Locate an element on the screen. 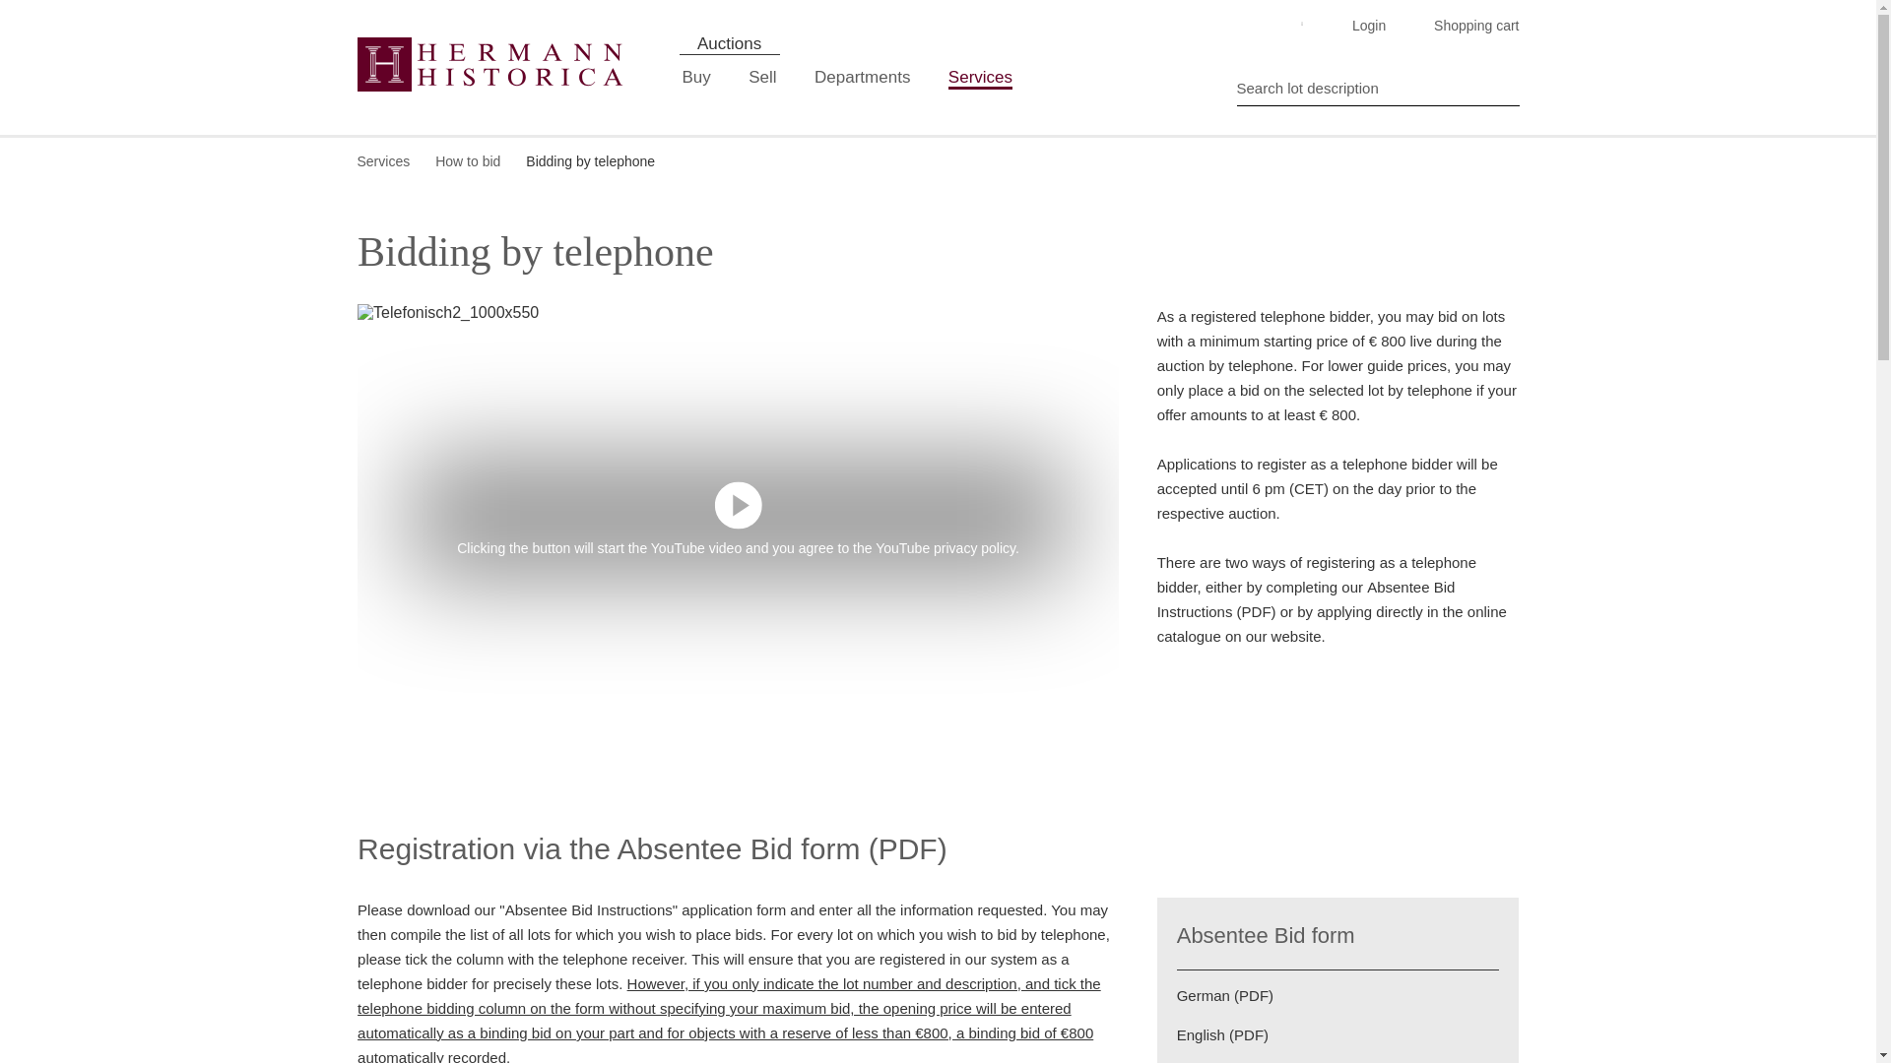 This screenshot has width=1891, height=1063. Login is located at coordinates (1361, 26).